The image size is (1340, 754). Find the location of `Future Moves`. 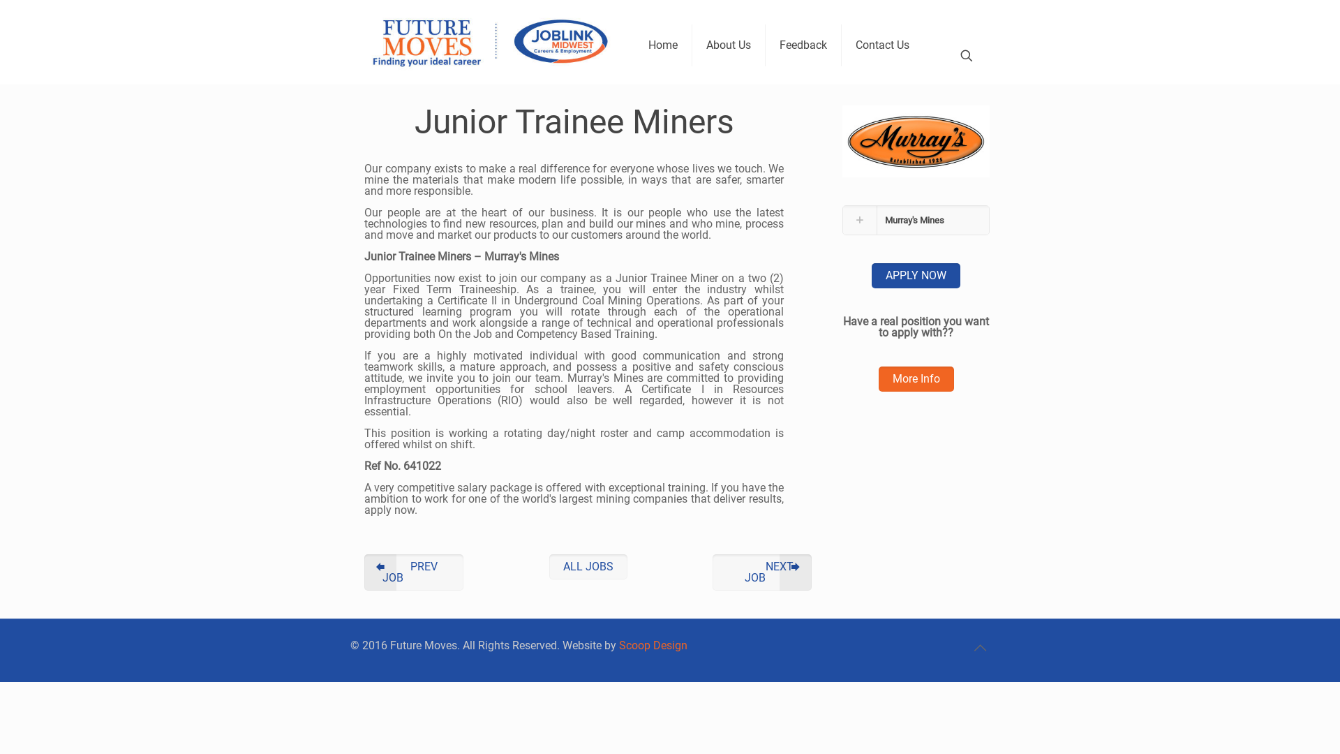

Future Moves is located at coordinates (489, 42).